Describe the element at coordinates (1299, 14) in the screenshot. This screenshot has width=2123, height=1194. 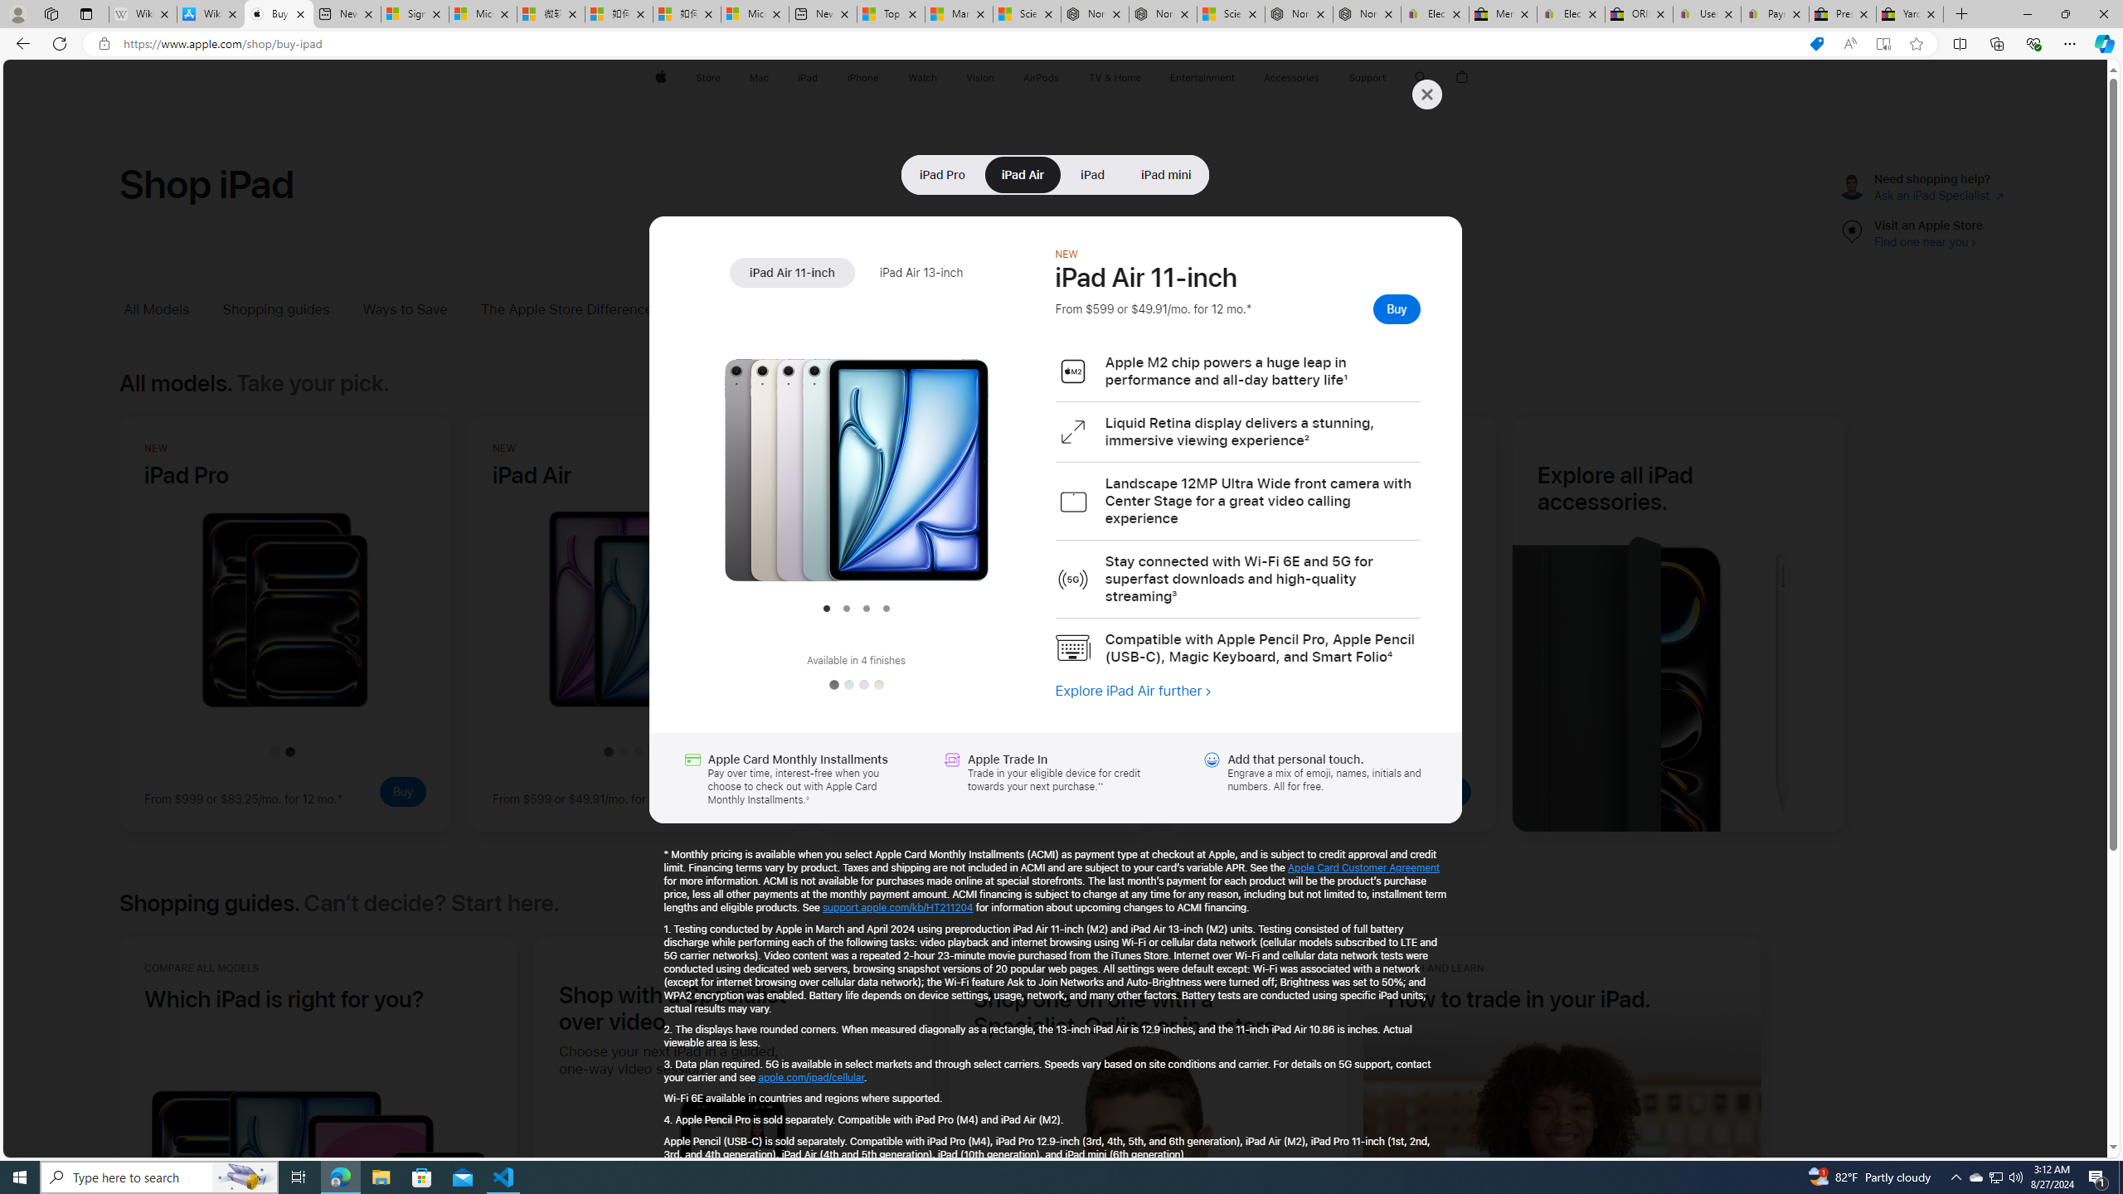
I see `Nordace - Summer Adventures 2024` at that location.